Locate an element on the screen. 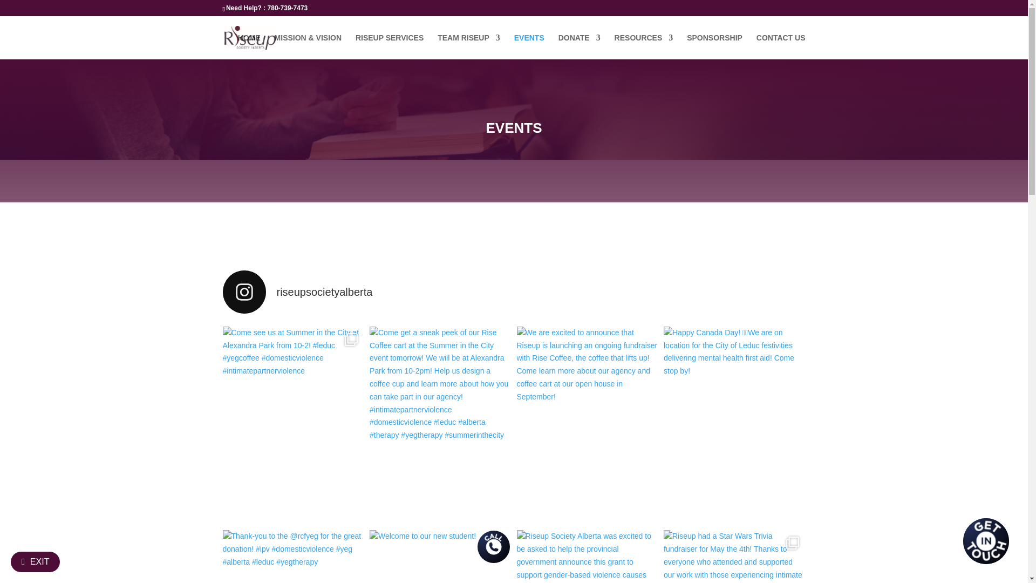  CONTACT US is located at coordinates (781, 46).